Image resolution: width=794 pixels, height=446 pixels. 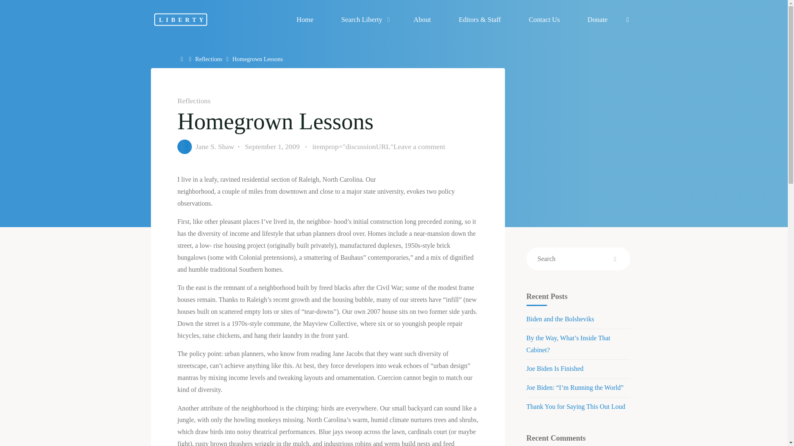 What do you see at coordinates (364, 19) in the screenshot?
I see `Search Liberty` at bounding box center [364, 19].